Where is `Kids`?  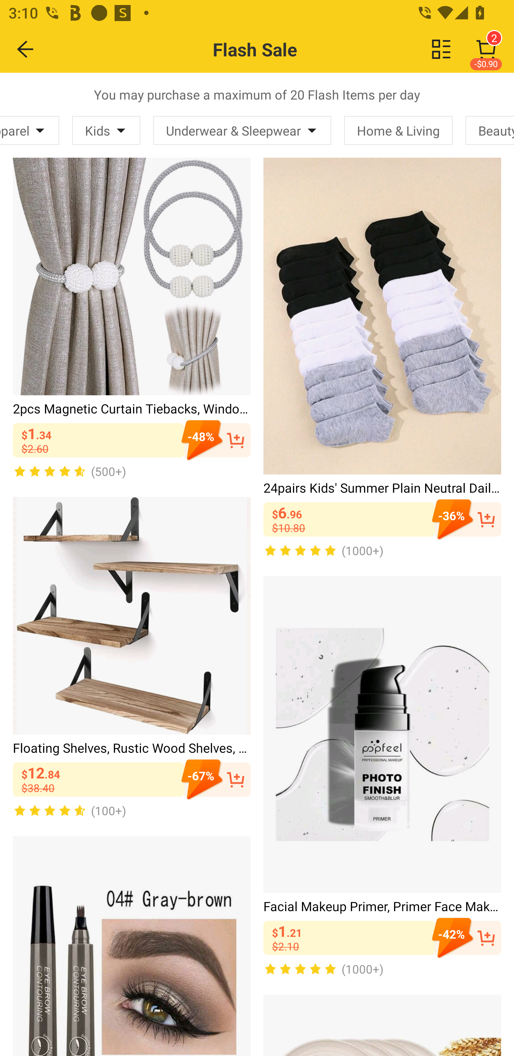
Kids is located at coordinates (106, 130).